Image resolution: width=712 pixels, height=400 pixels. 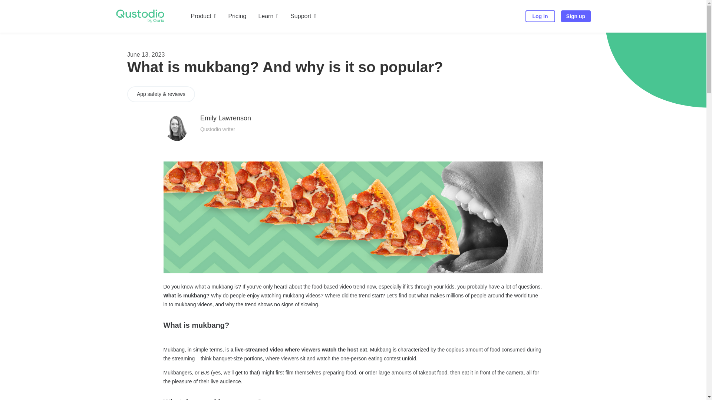 What do you see at coordinates (237, 20) in the screenshot?
I see `Pricing` at bounding box center [237, 20].